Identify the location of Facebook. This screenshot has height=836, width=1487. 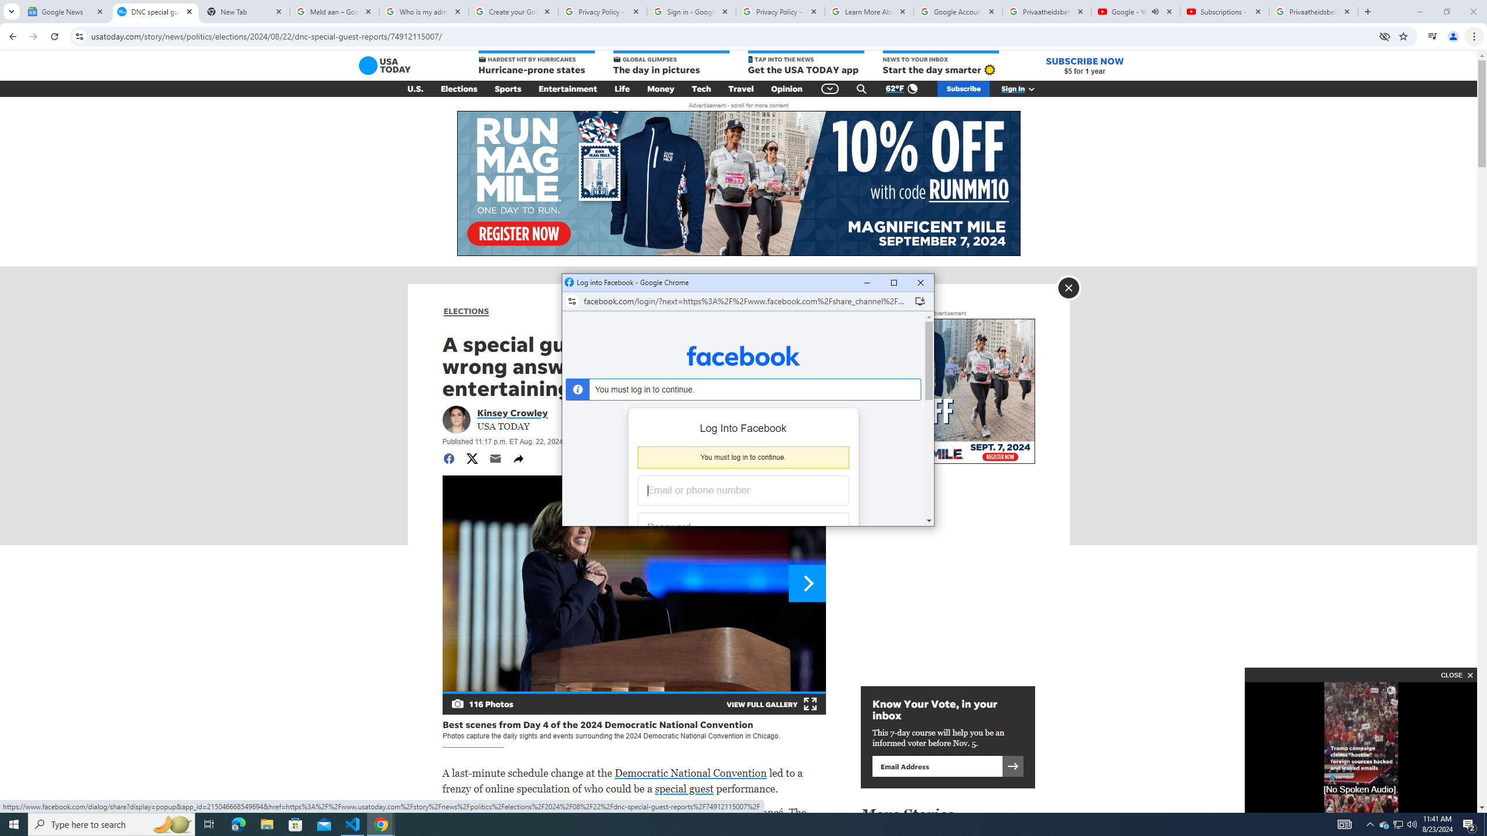
(1012, 766).